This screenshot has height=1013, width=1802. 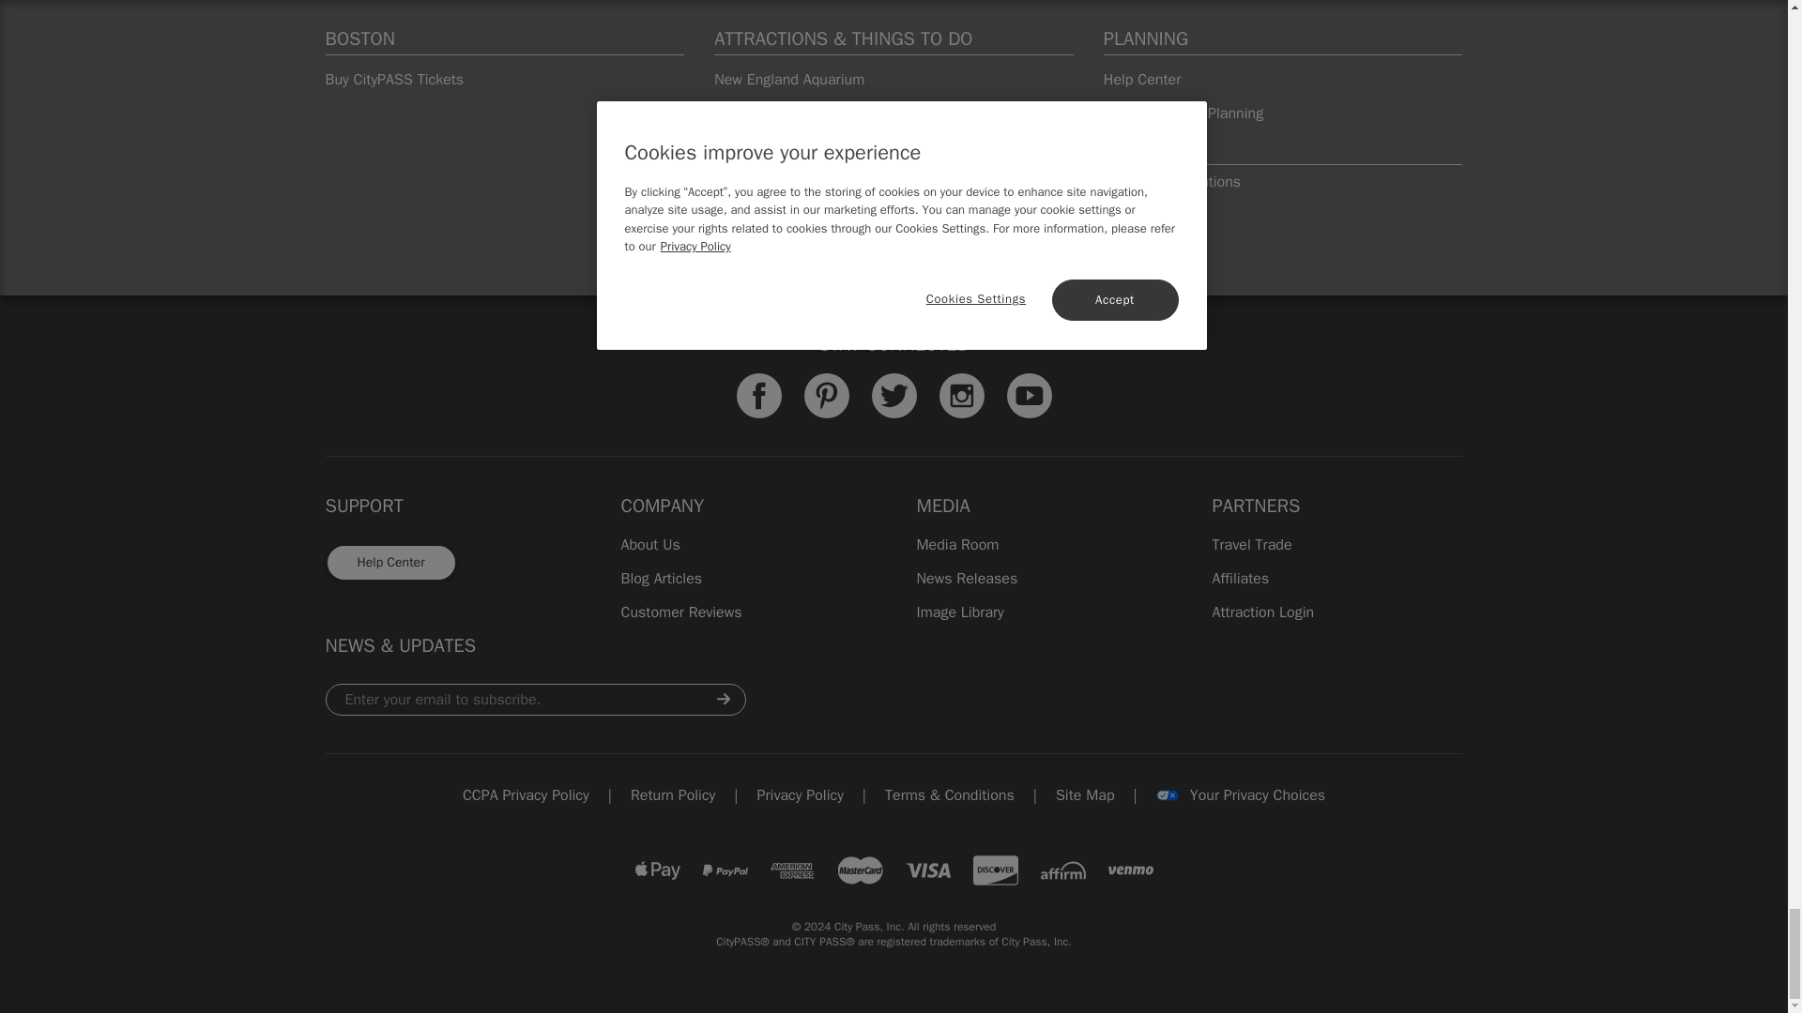 I want to click on New England Aquarium, so click(x=893, y=79).